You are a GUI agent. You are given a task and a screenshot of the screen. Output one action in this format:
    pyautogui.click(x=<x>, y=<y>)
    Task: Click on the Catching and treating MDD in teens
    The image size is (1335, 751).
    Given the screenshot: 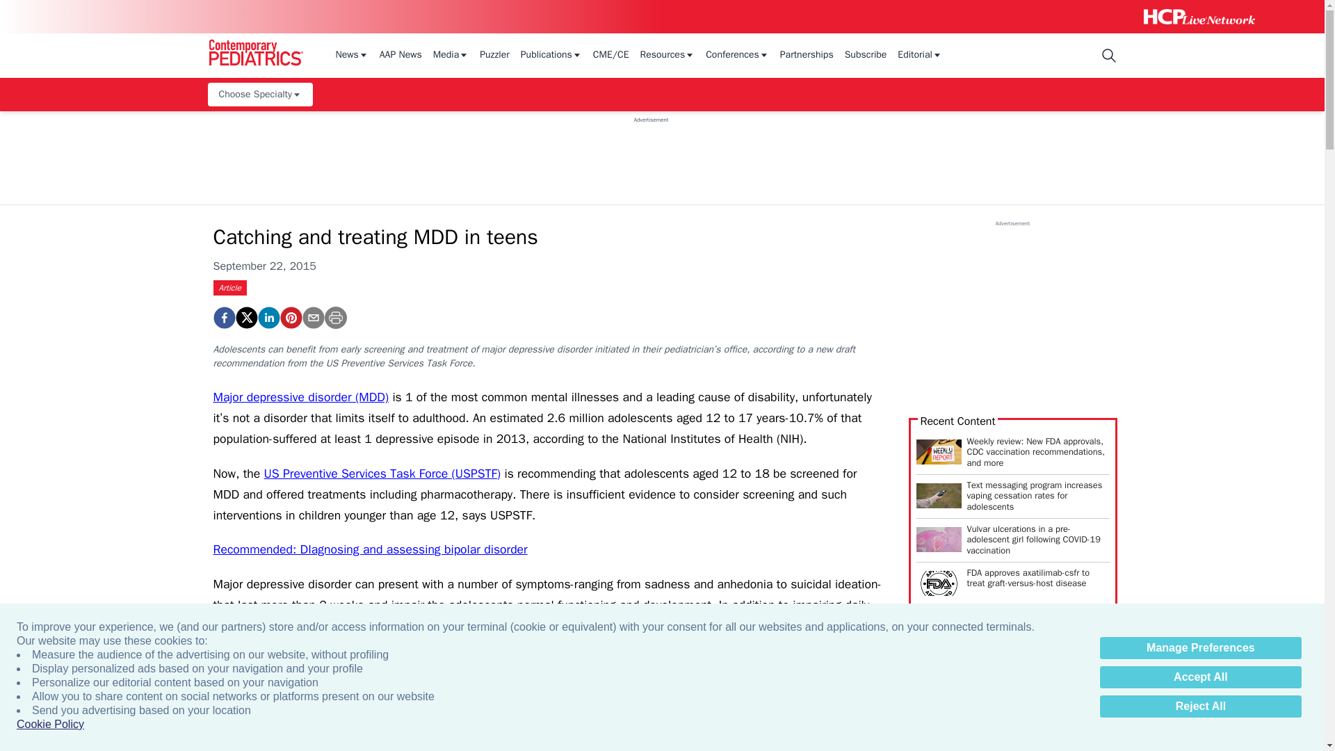 What is the action you would take?
    pyautogui.click(x=223, y=317)
    